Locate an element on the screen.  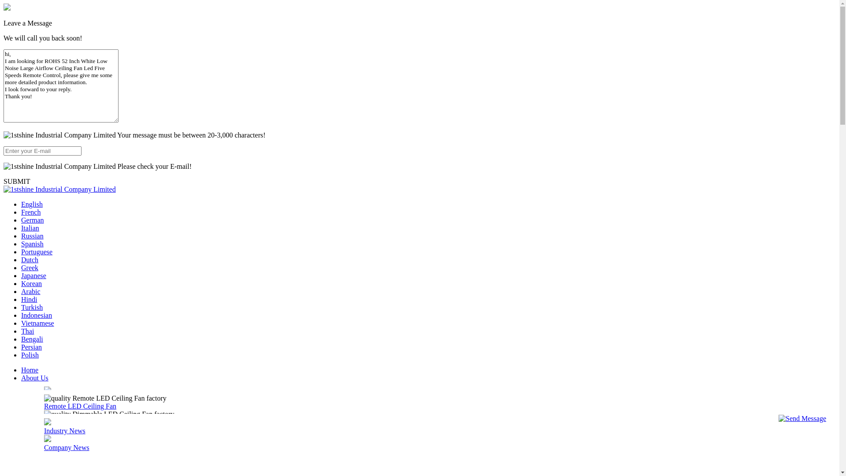
1stshine Industrial Company Limited Virtual Reality View is located at coordinates (23, 328).